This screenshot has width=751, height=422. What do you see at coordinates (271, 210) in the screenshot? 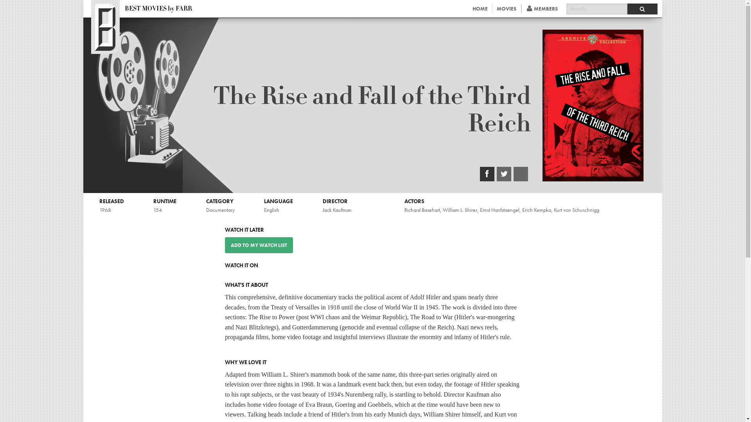
I see `English` at bounding box center [271, 210].